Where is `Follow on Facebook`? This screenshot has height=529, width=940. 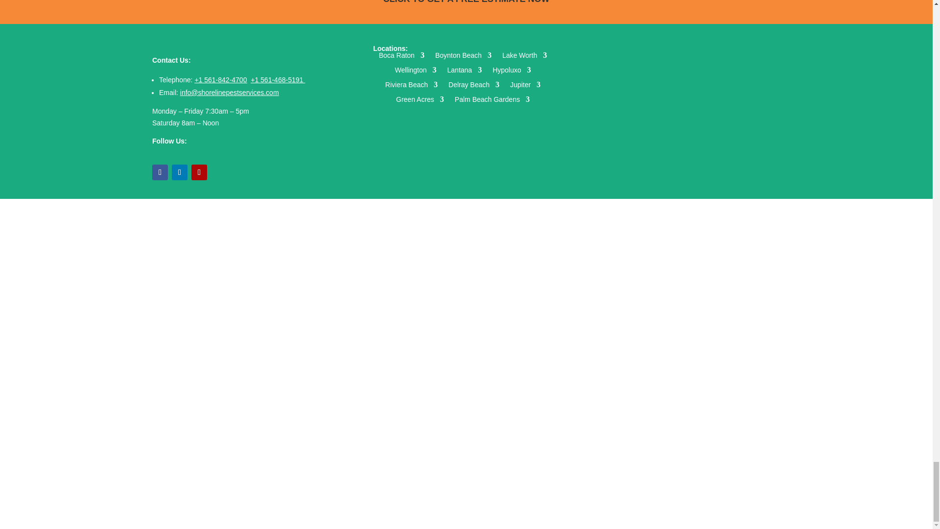
Follow on Facebook is located at coordinates (160, 172).